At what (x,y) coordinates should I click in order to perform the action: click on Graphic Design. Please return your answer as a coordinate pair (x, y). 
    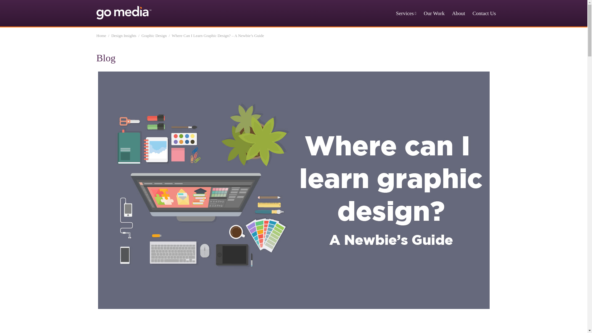
    Looking at the image, I should click on (154, 36).